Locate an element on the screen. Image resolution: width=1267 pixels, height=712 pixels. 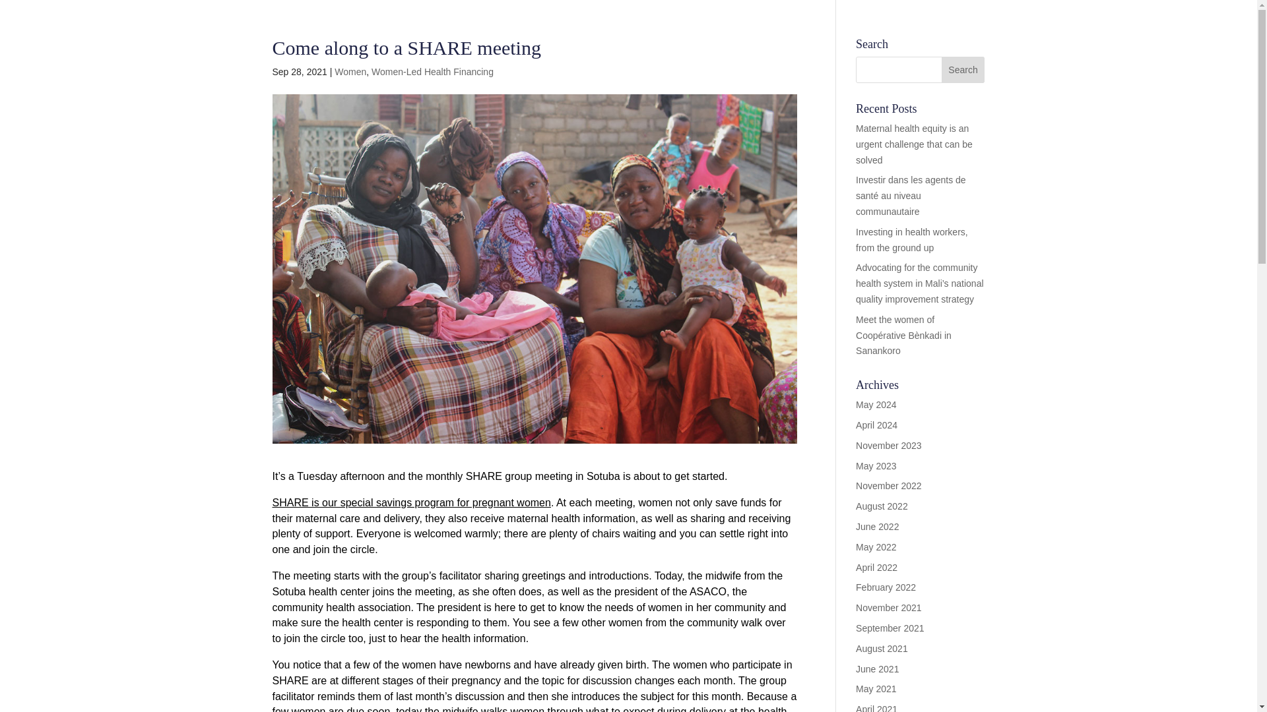
Investing in health workers, from the ground up is located at coordinates (912, 240).